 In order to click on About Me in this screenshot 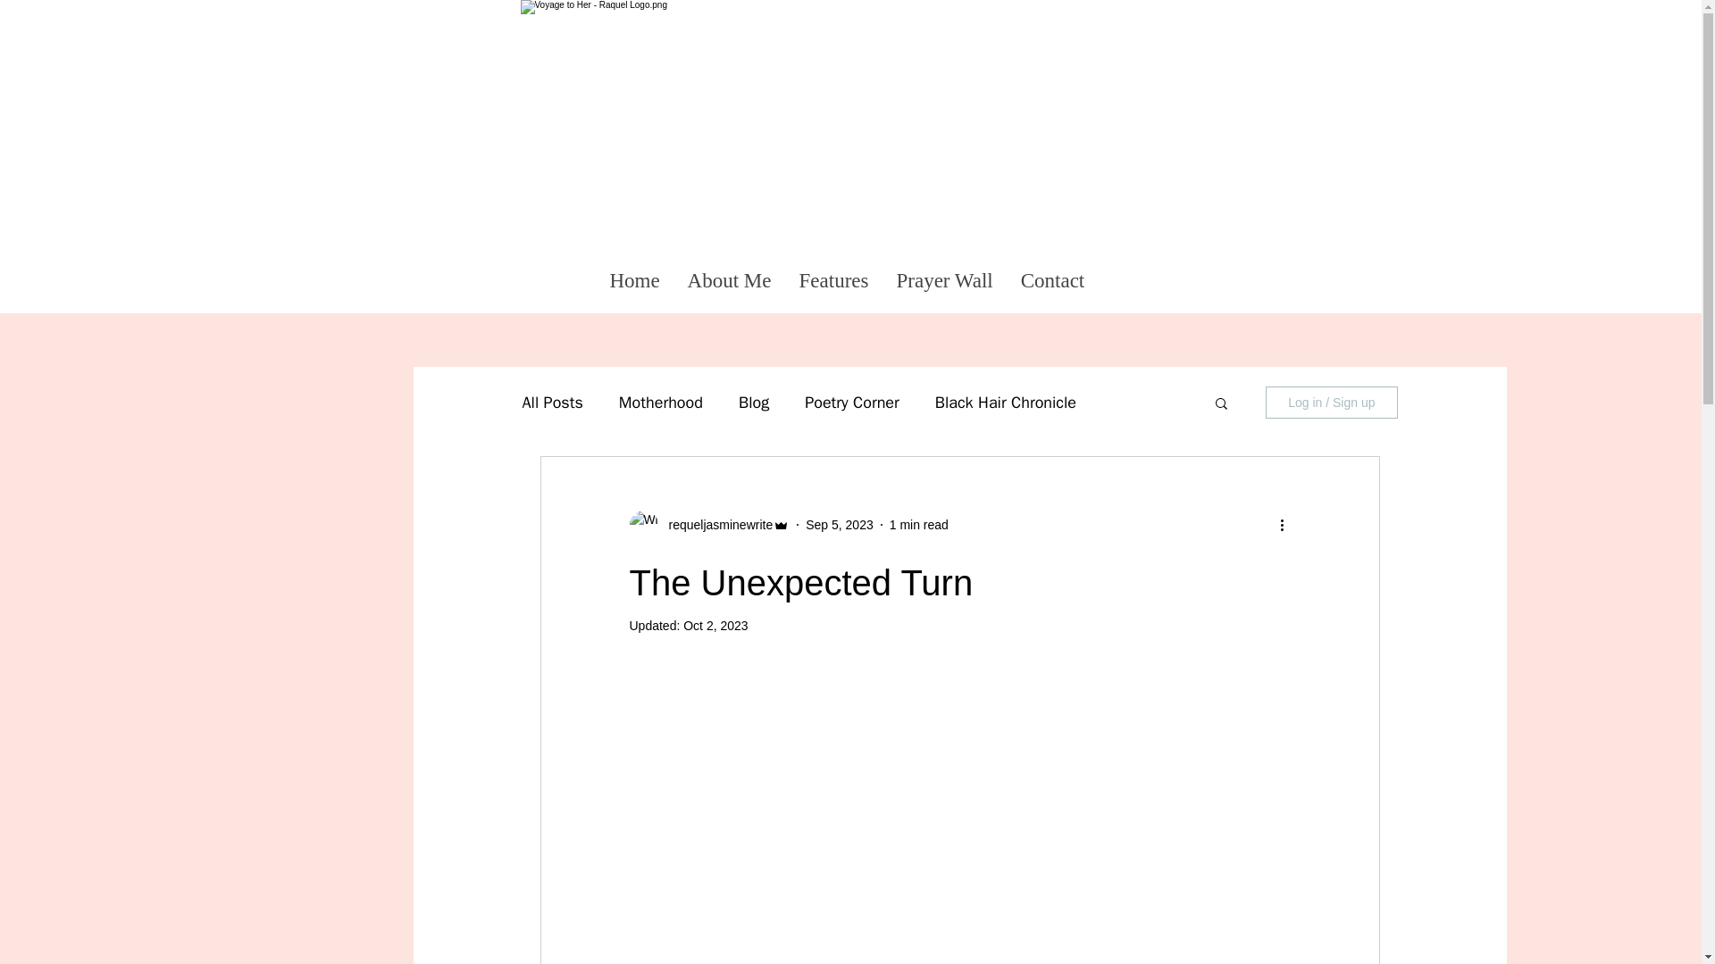, I will do `click(729, 280)`.